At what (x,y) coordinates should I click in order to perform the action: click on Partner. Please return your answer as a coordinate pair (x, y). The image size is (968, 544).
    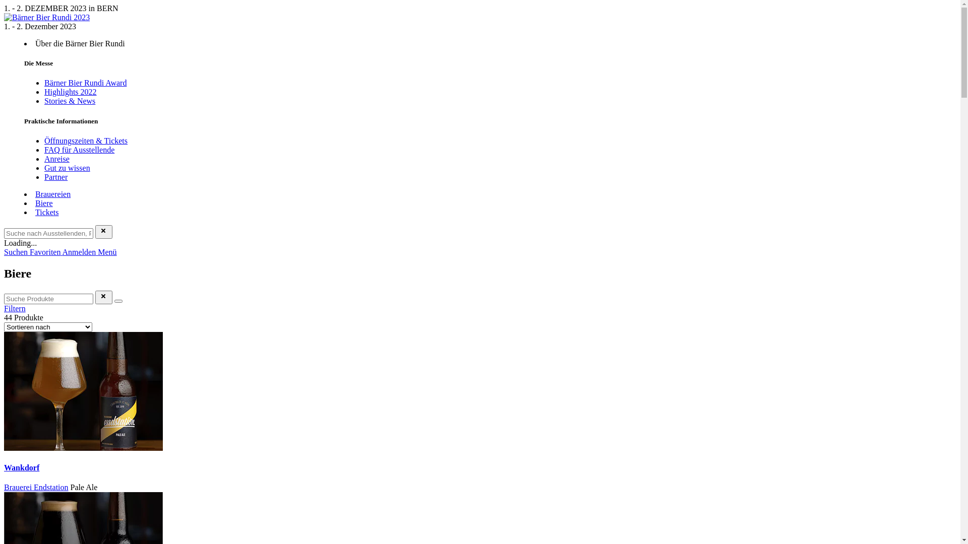
    Looking at the image, I should click on (56, 177).